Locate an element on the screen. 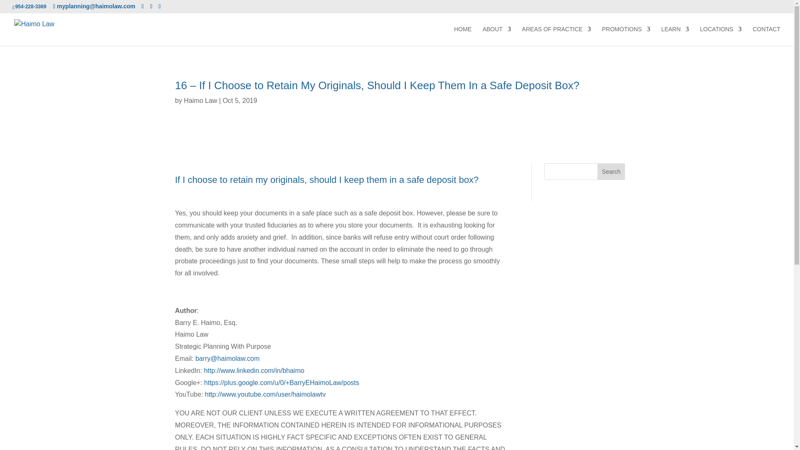 This screenshot has width=800, height=450. Search is located at coordinates (611, 172).